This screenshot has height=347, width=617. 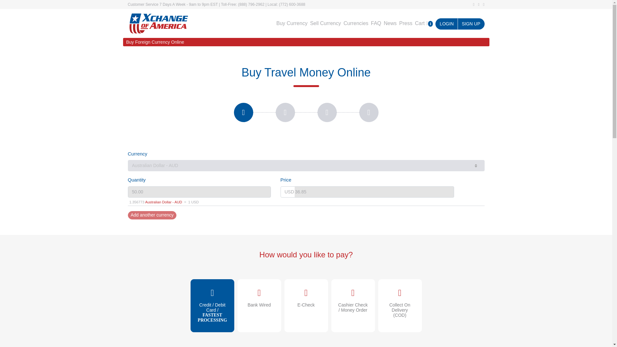 What do you see at coordinates (259, 290) in the screenshot?
I see `1` at bounding box center [259, 290].